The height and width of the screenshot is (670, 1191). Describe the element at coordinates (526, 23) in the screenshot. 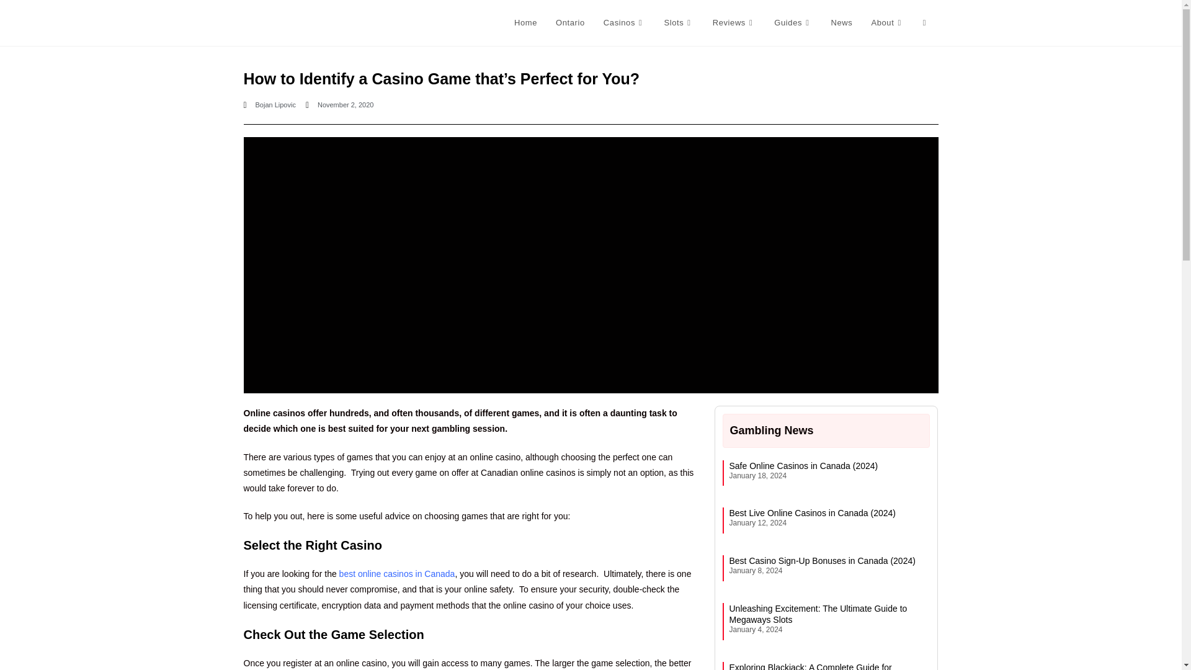

I see `Home` at that location.